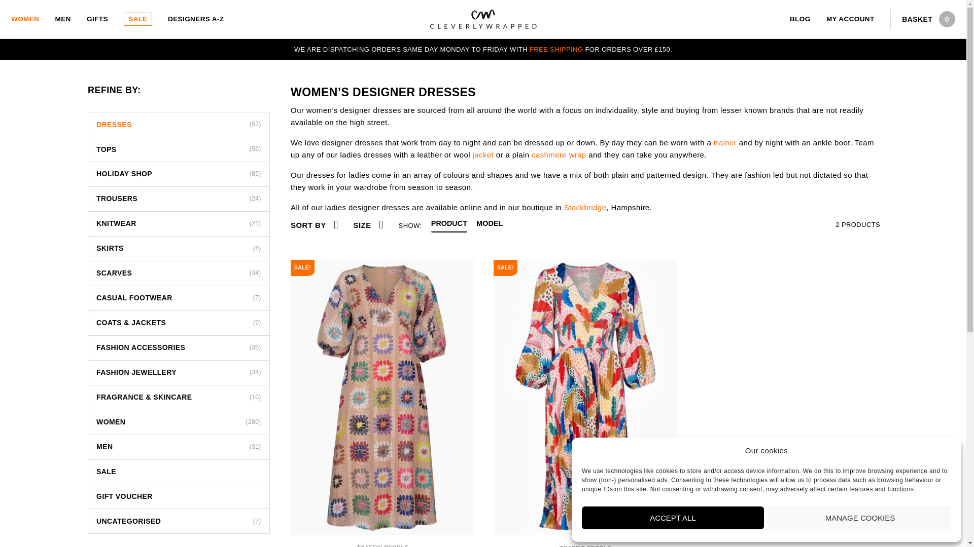 This screenshot has height=547, width=974. I want to click on ACCEPT ALL, so click(673, 518).